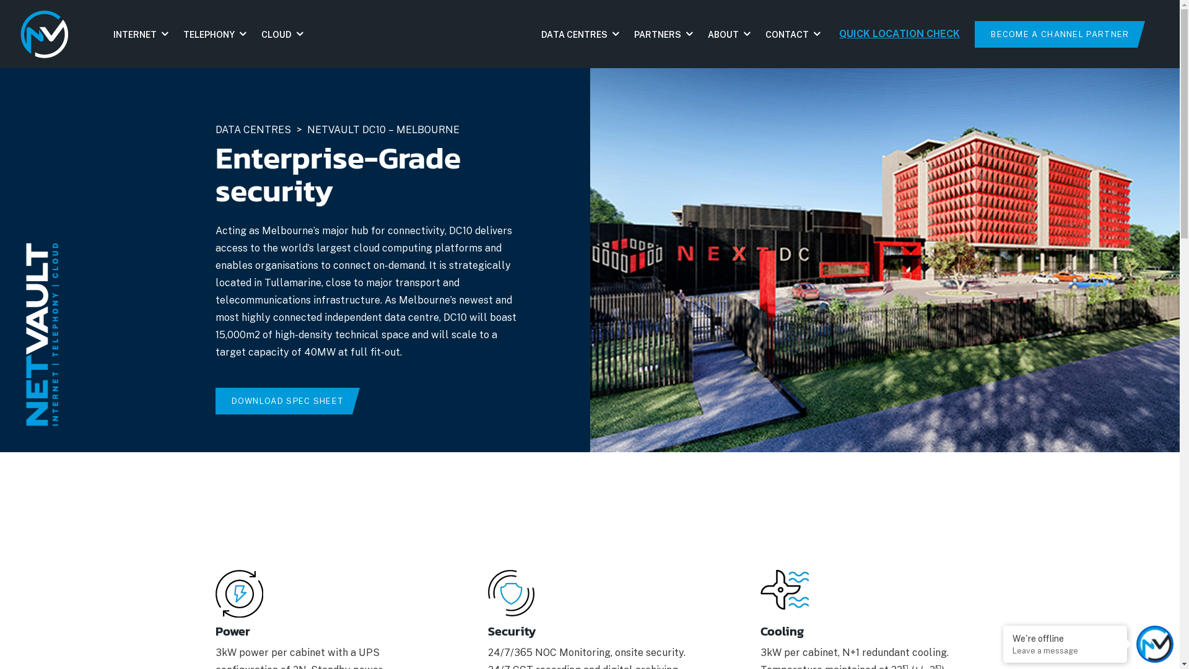 This screenshot has height=669, width=1189. I want to click on DOWNLOAD SPEC SHEET, so click(284, 401).